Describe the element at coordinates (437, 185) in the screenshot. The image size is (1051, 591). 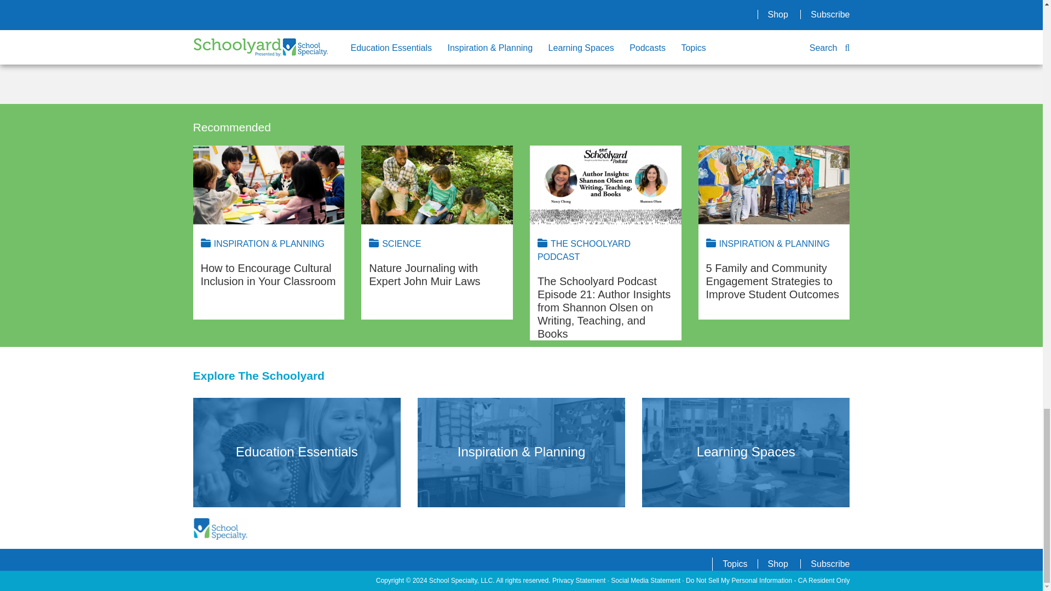
I see `Nature Journaling with Expert John Muir Laws` at that location.